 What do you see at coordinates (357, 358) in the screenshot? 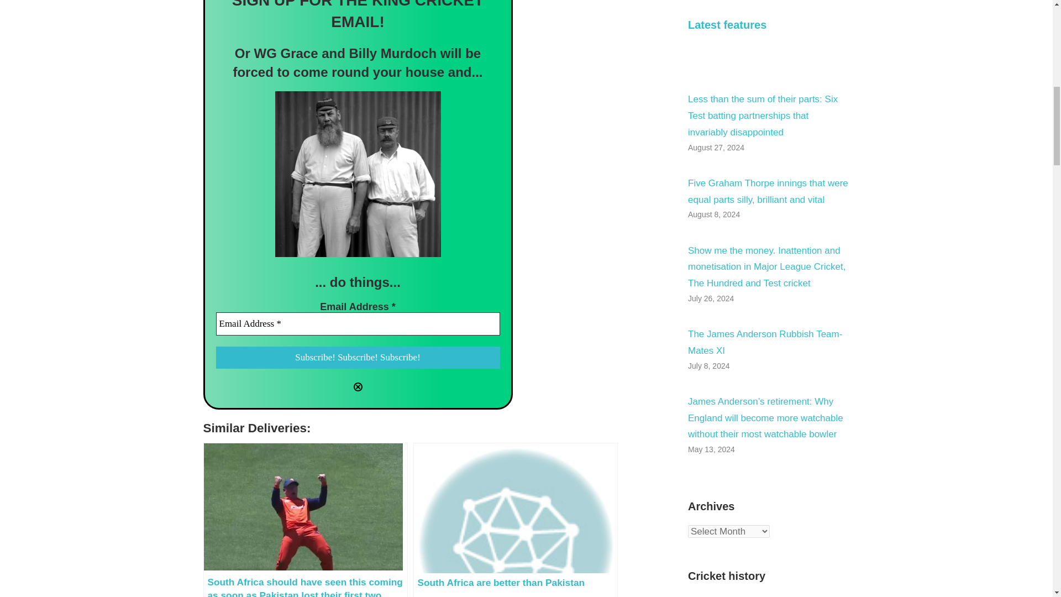
I see `Subscribe! Subscribe! Subscribe!` at bounding box center [357, 358].